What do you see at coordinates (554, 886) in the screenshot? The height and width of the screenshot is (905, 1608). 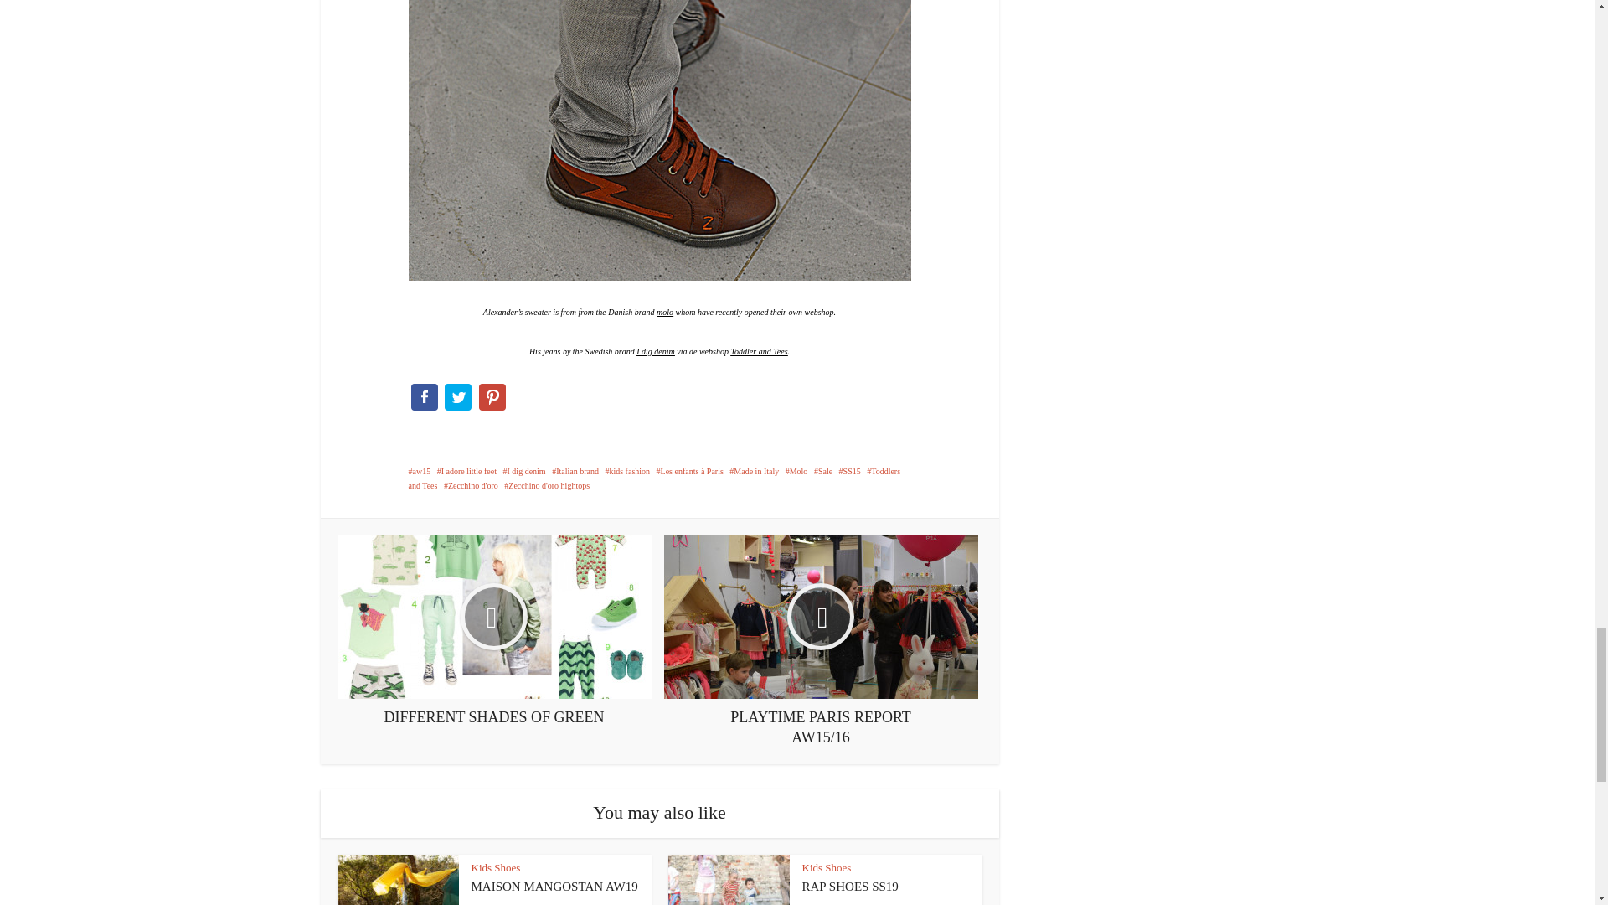 I see `MAISON MANGOSTAN AW19` at bounding box center [554, 886].